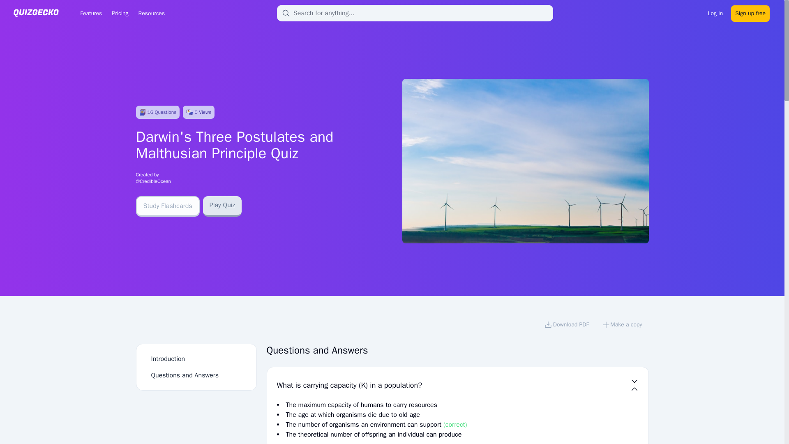 The image size is (789, 444). Describe the element at coordinates (90, 13) in the screenshot. I see `Features` at that location.